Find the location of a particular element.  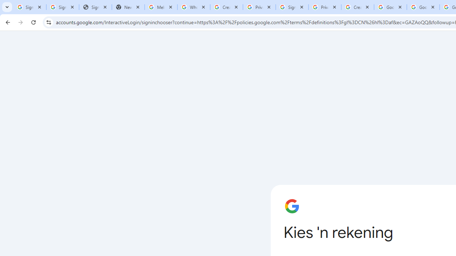

Sign in - Google Accounts is located at coordinates (30, 7).